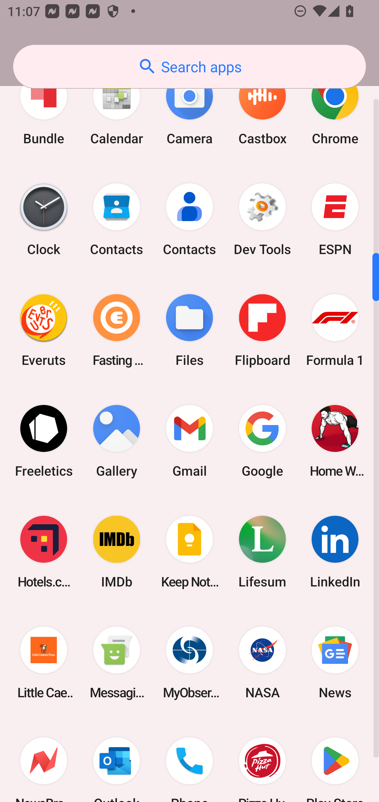 This screenshot has height=802, width=379. I want to click on Castbox, so click(262, 109).